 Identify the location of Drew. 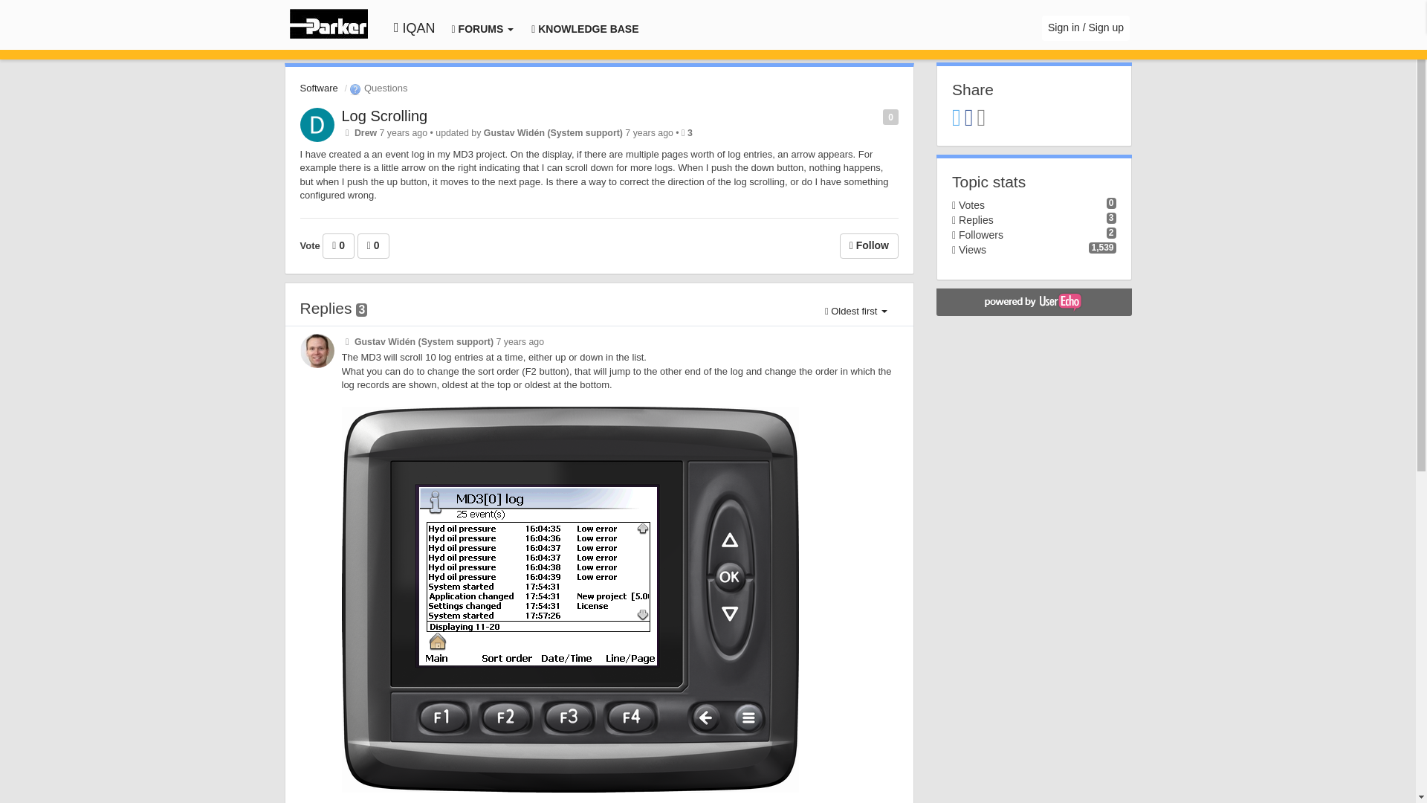
(365, 132).